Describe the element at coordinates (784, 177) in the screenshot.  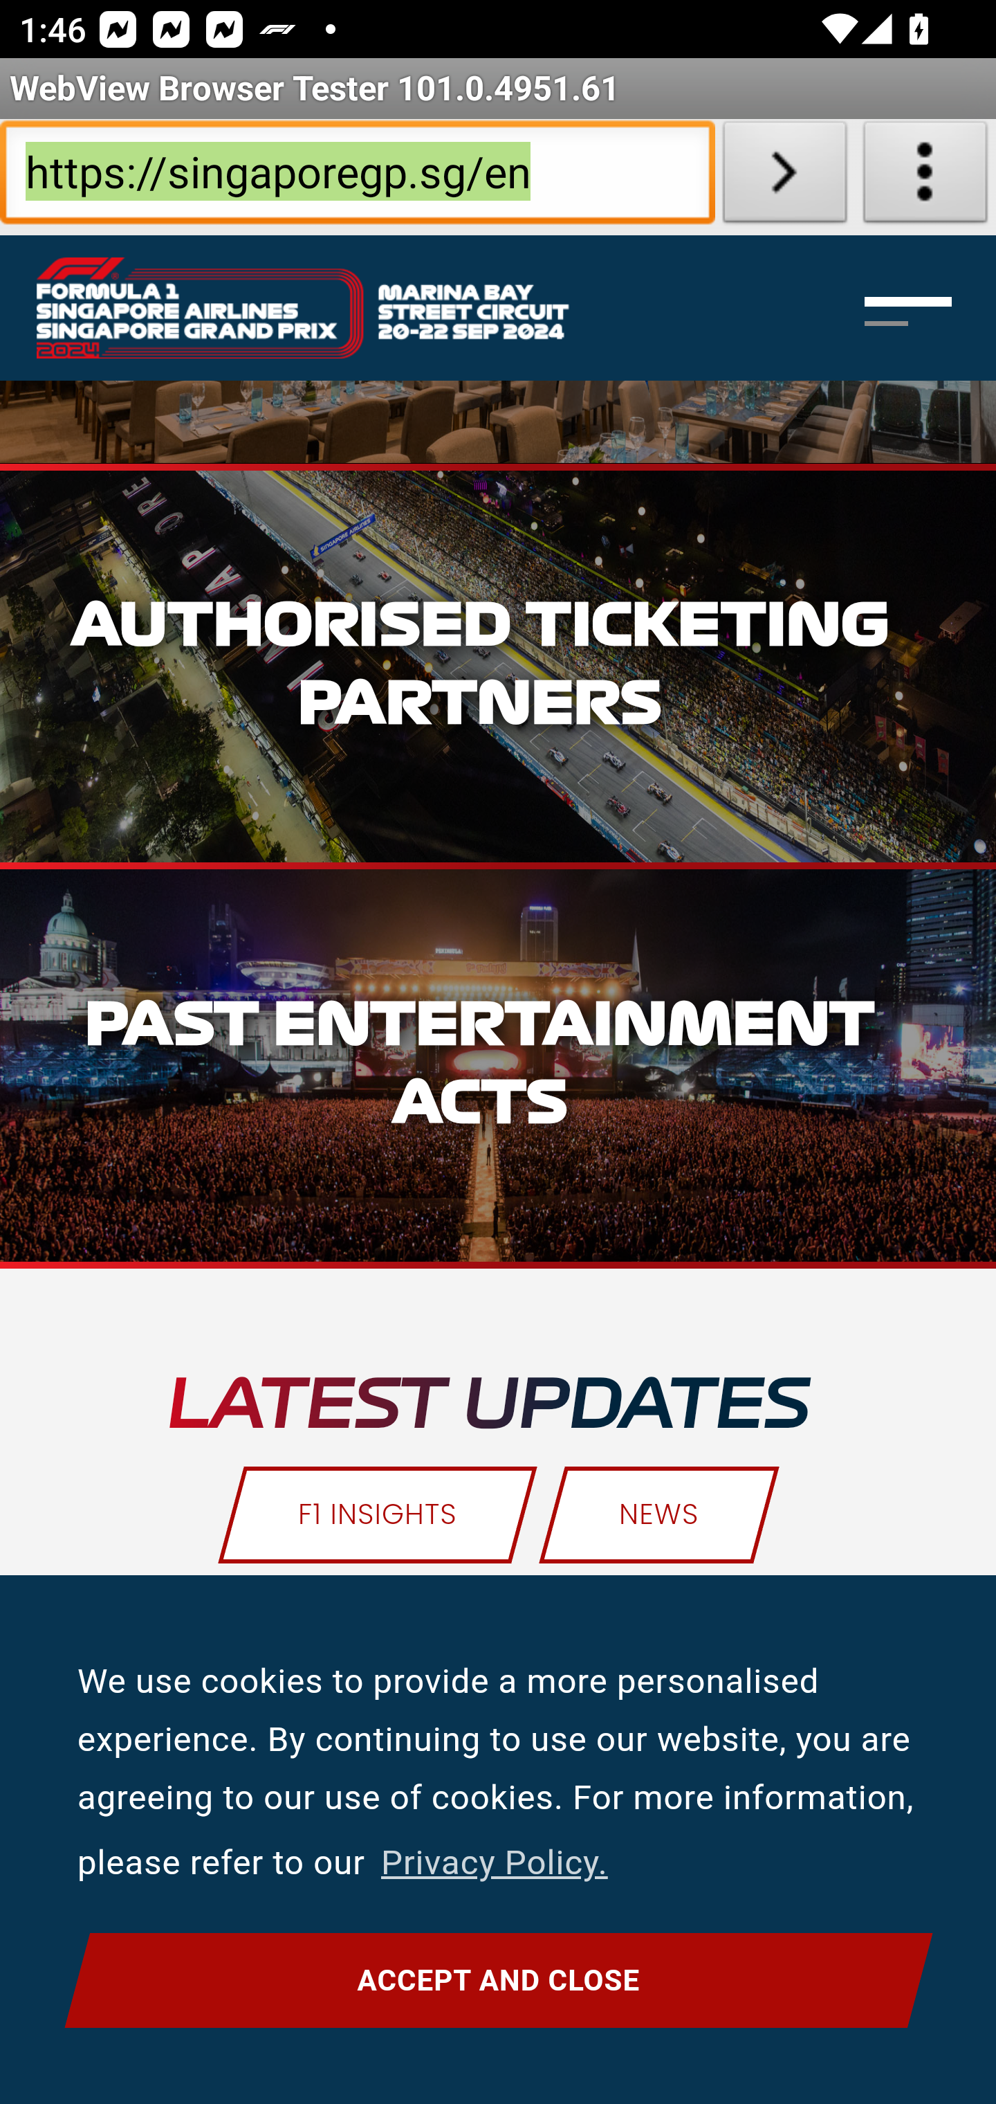
I see `Load URL` at that location.